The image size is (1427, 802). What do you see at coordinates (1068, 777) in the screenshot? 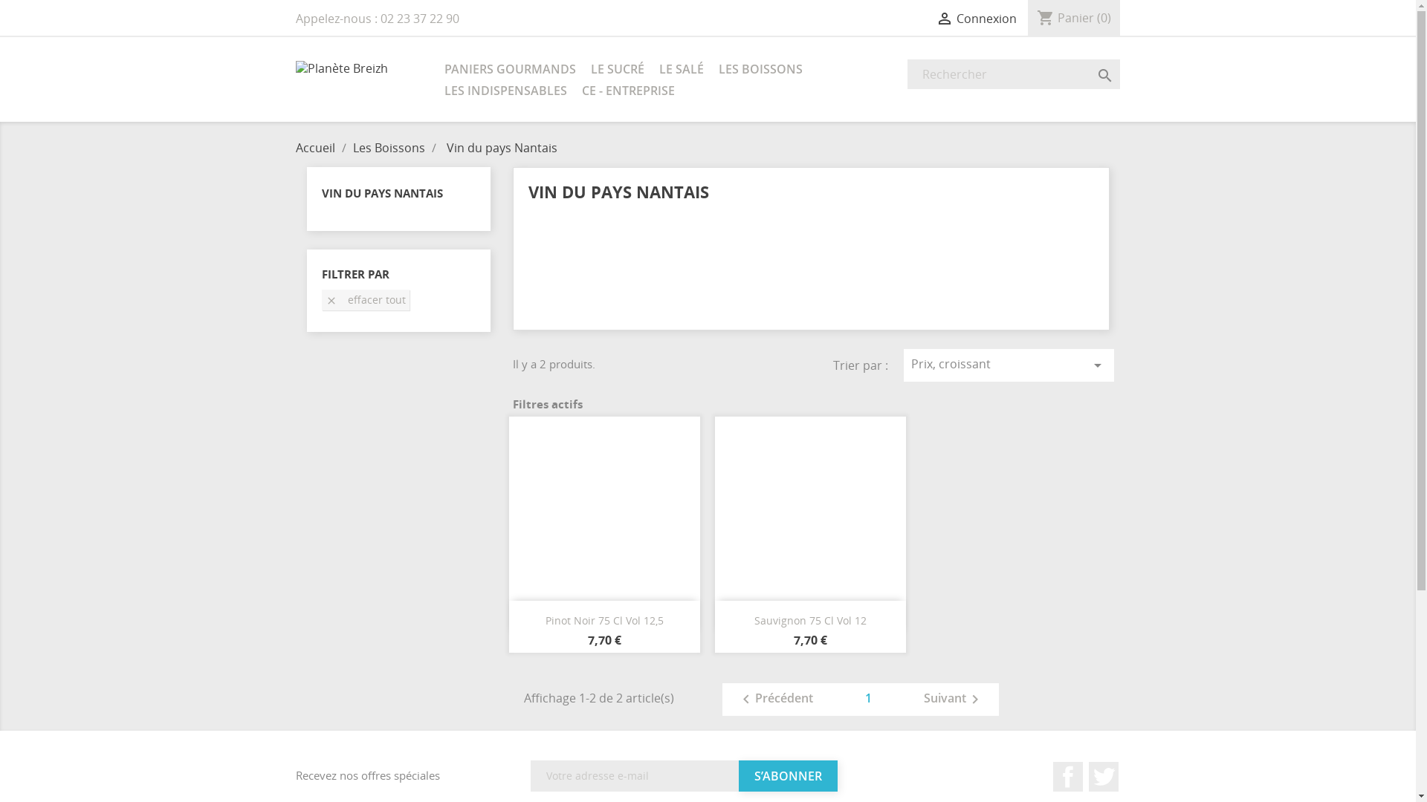
I see `Facebook` at bounding box center [1068, 777].